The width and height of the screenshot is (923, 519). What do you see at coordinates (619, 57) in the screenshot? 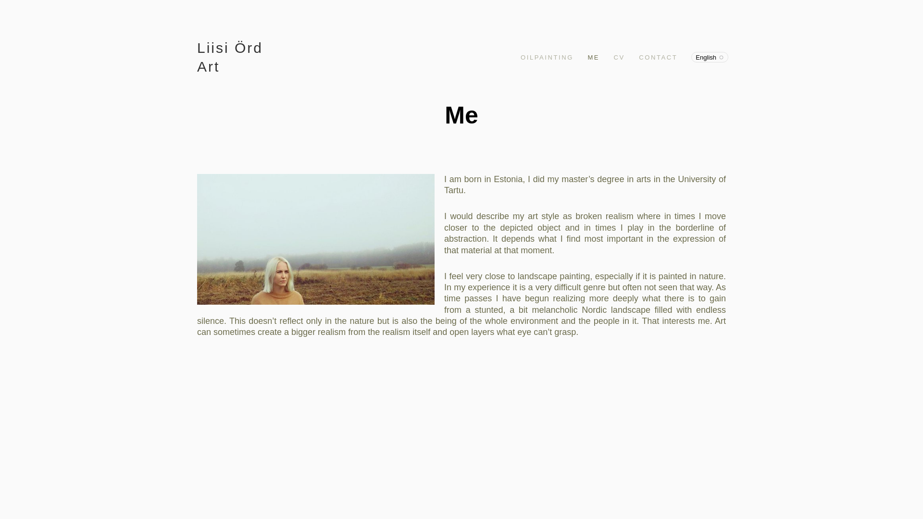
I see `CV` at bounding box center [619, 57].